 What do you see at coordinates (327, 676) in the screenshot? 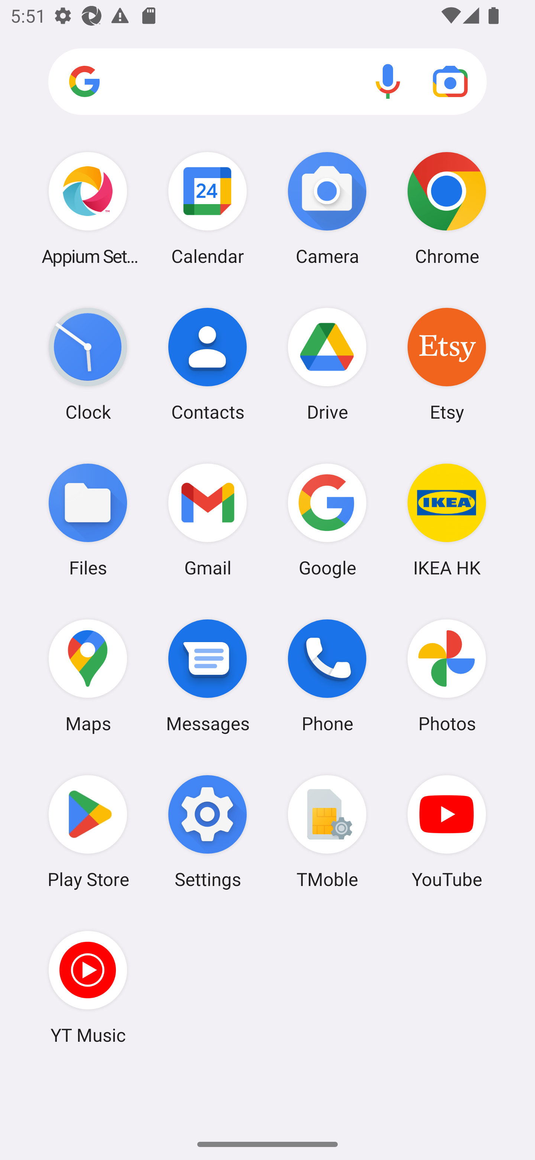
I see `Phone` at bounding box center [327, 676].